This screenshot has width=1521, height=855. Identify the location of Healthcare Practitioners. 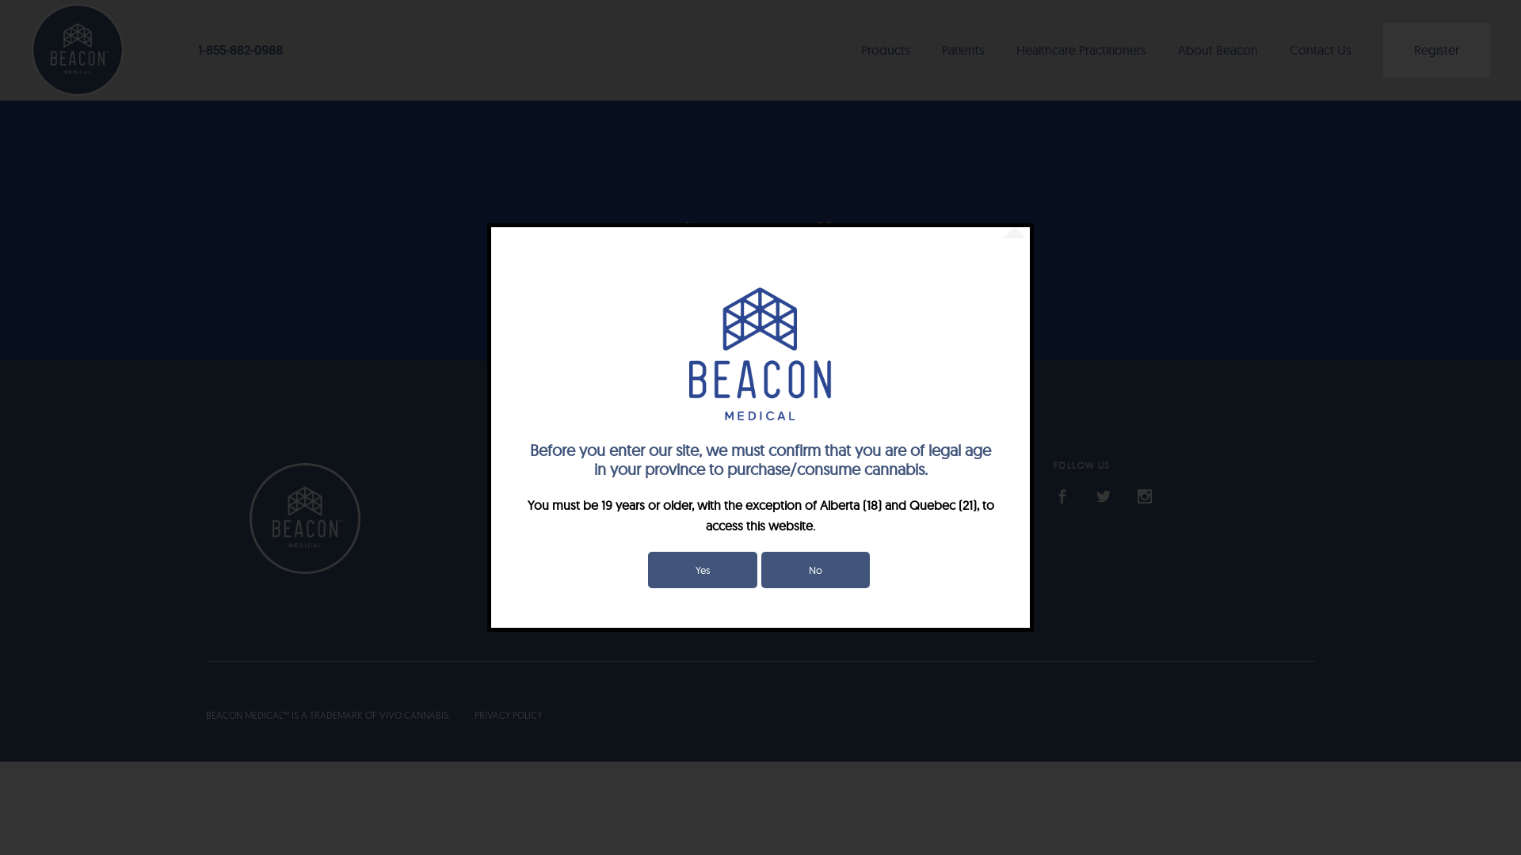
(1081, 51).